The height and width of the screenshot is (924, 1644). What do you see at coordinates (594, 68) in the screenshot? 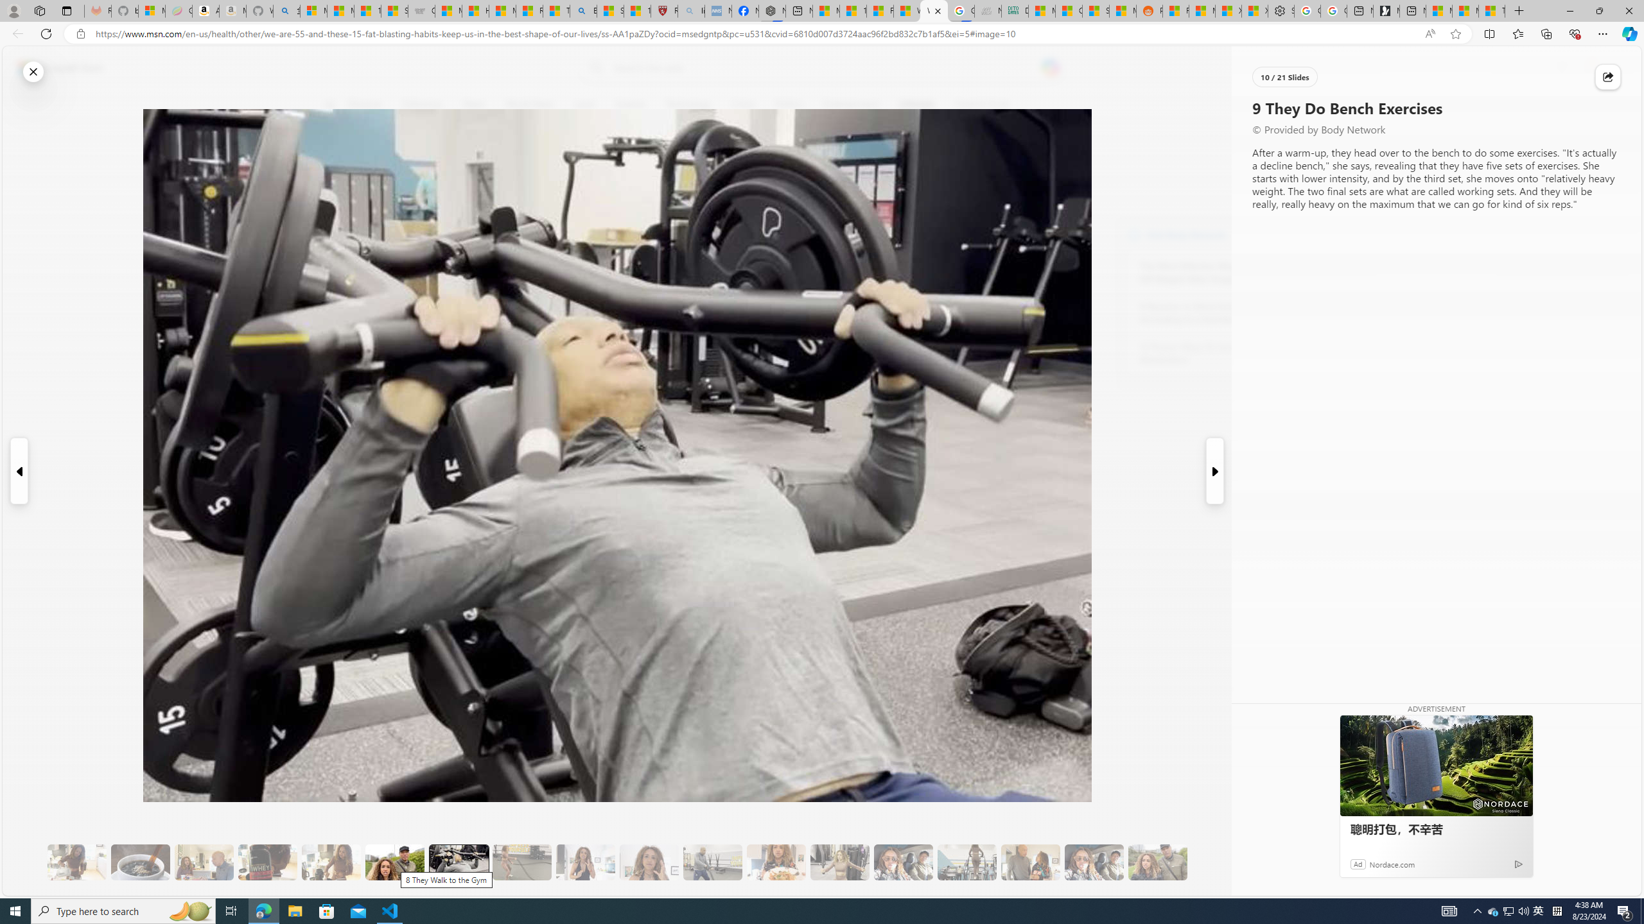
I see `Web search` at bounding box center [594, 68].